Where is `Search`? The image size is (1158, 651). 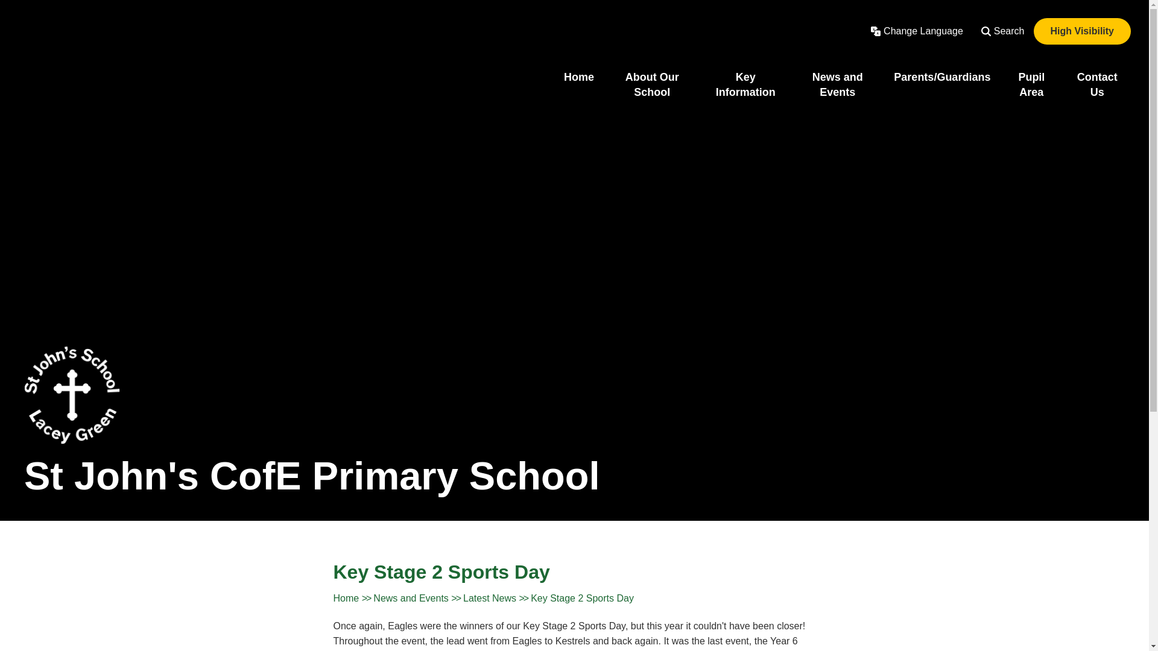
Search is located at coordinates (1003, 31).